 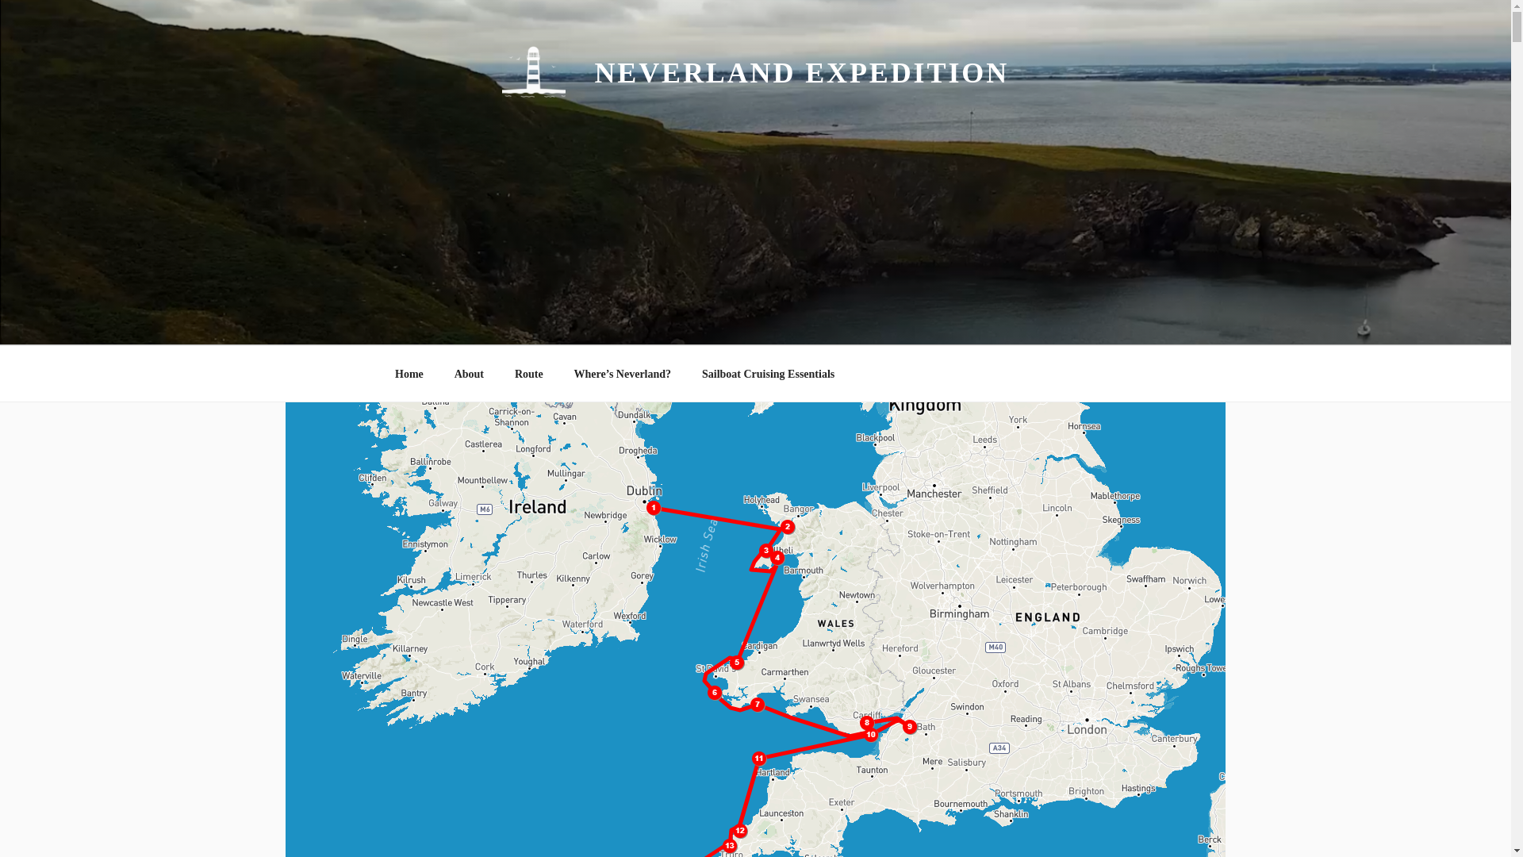 I want to click on NEVERLAND EXPEDITION, so click(x=801, y=73).